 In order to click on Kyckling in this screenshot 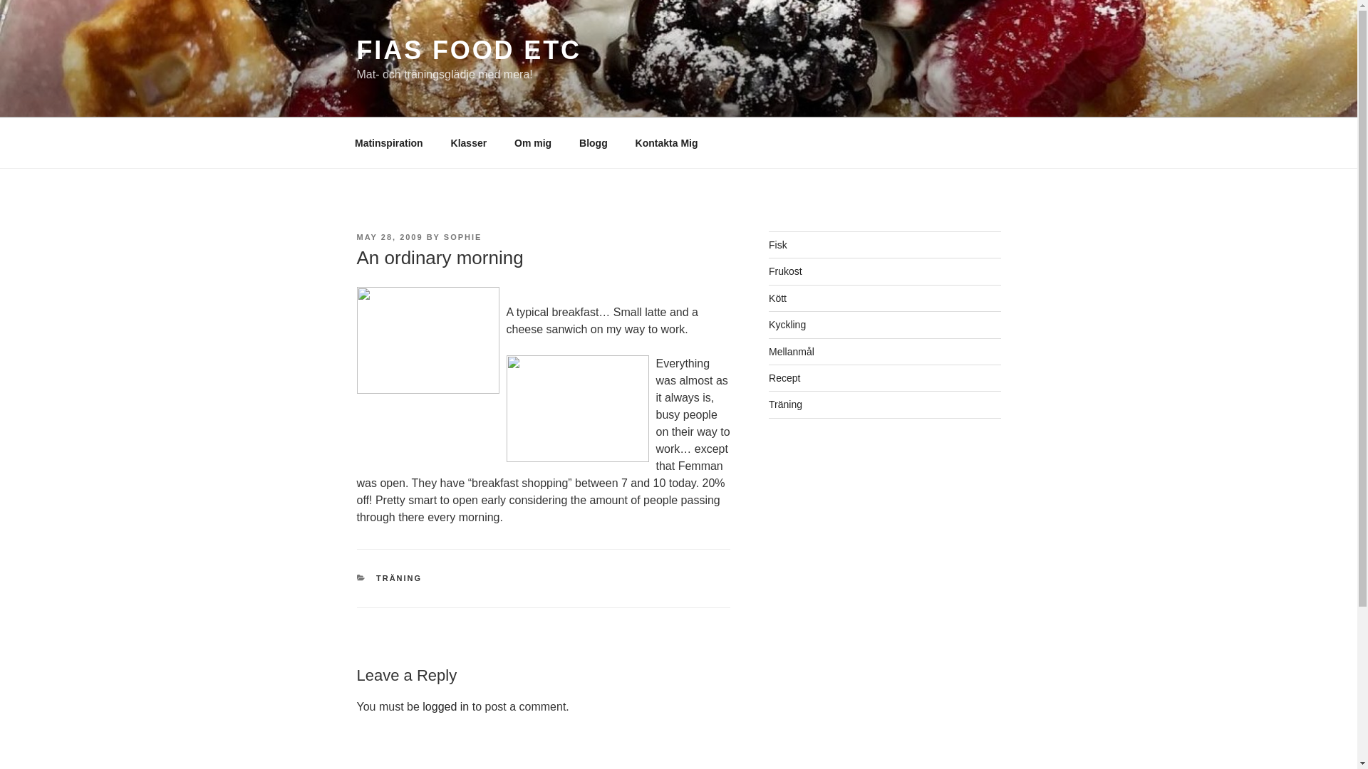, I will do `click(787, 325)`.